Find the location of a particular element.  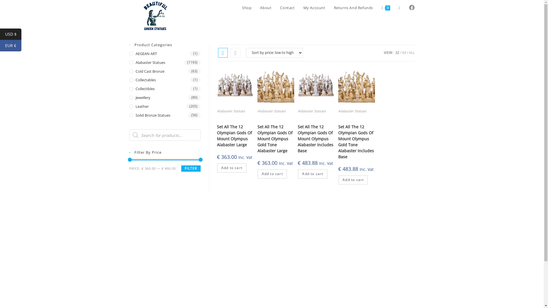

Alabaster Statues is located at coordinates (352, 111).